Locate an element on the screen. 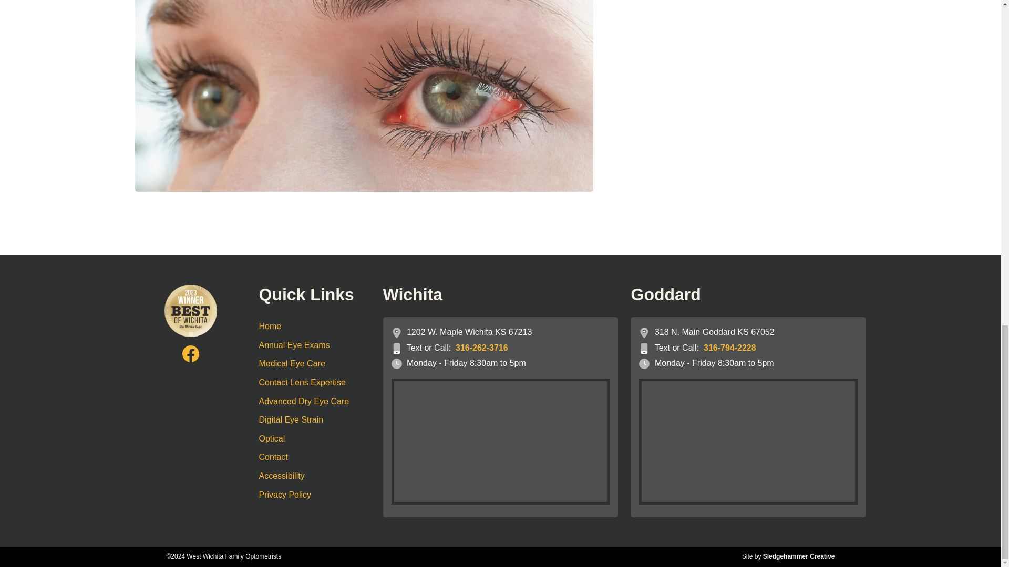  Annual Eye Exams is located at coordinates (314, 345).